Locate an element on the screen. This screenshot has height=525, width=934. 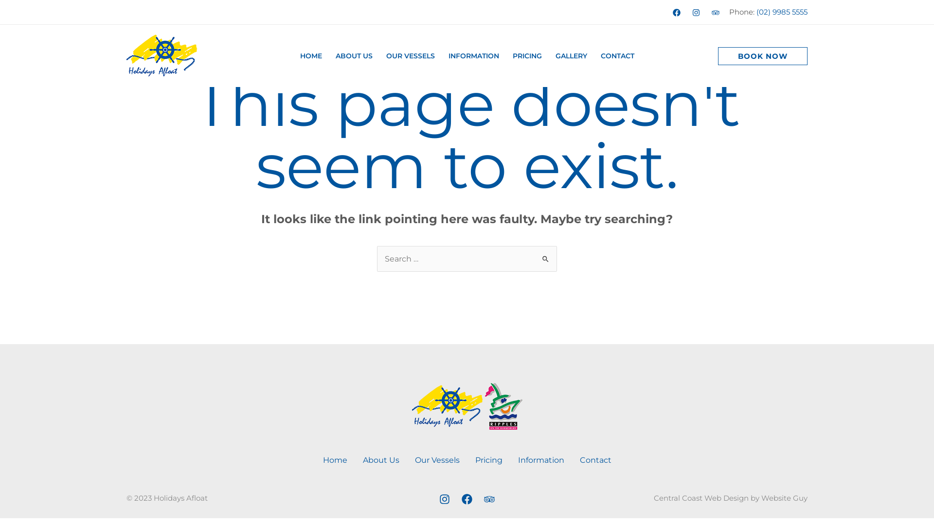
About Us is located at coordinates (381, 460).